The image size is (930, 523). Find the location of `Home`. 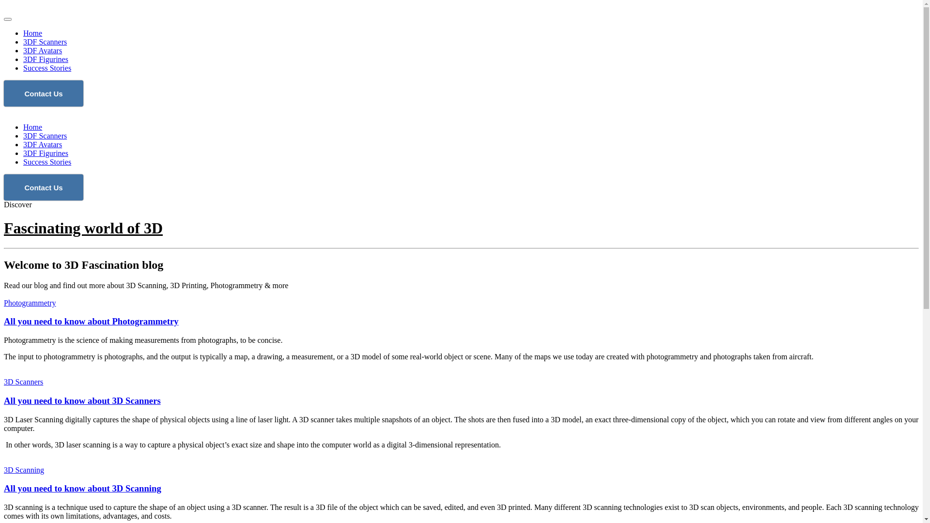

Home is located at coordinates (33, 127).